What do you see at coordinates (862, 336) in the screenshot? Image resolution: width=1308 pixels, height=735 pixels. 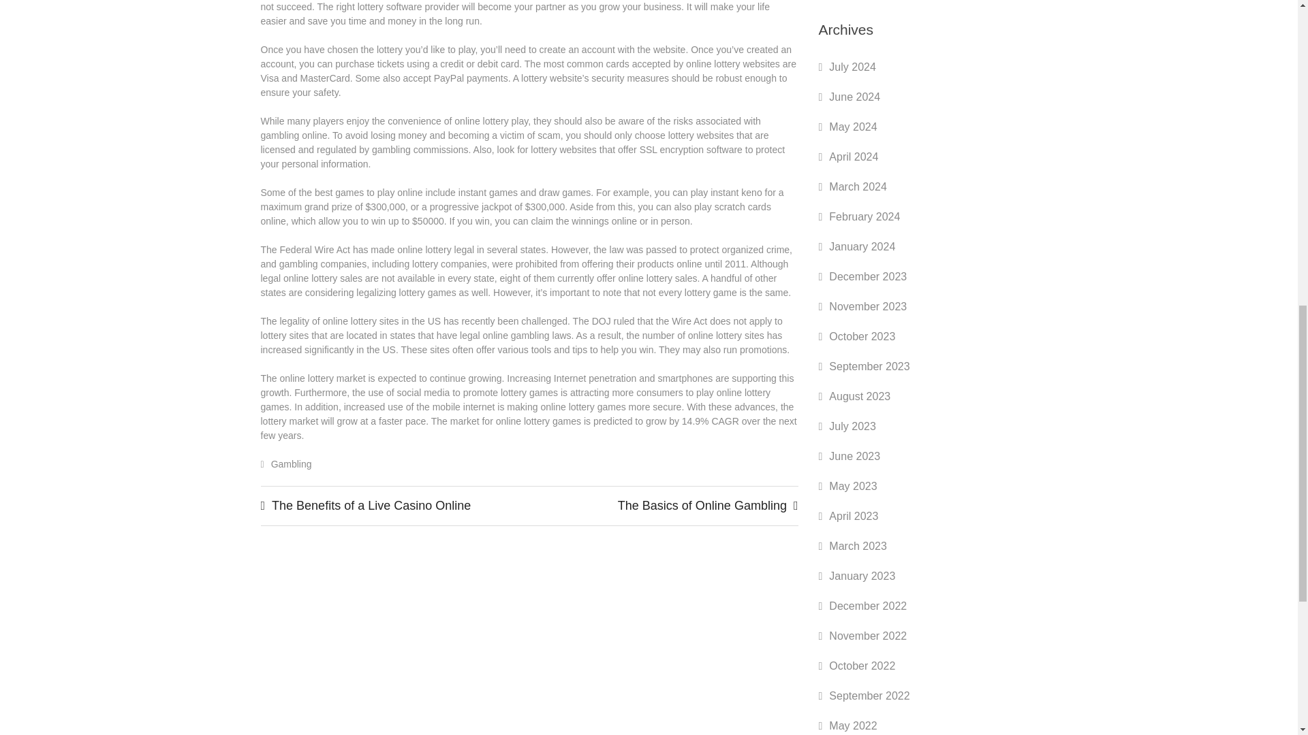 I see `October 2023` at bounding box center [862, 336].